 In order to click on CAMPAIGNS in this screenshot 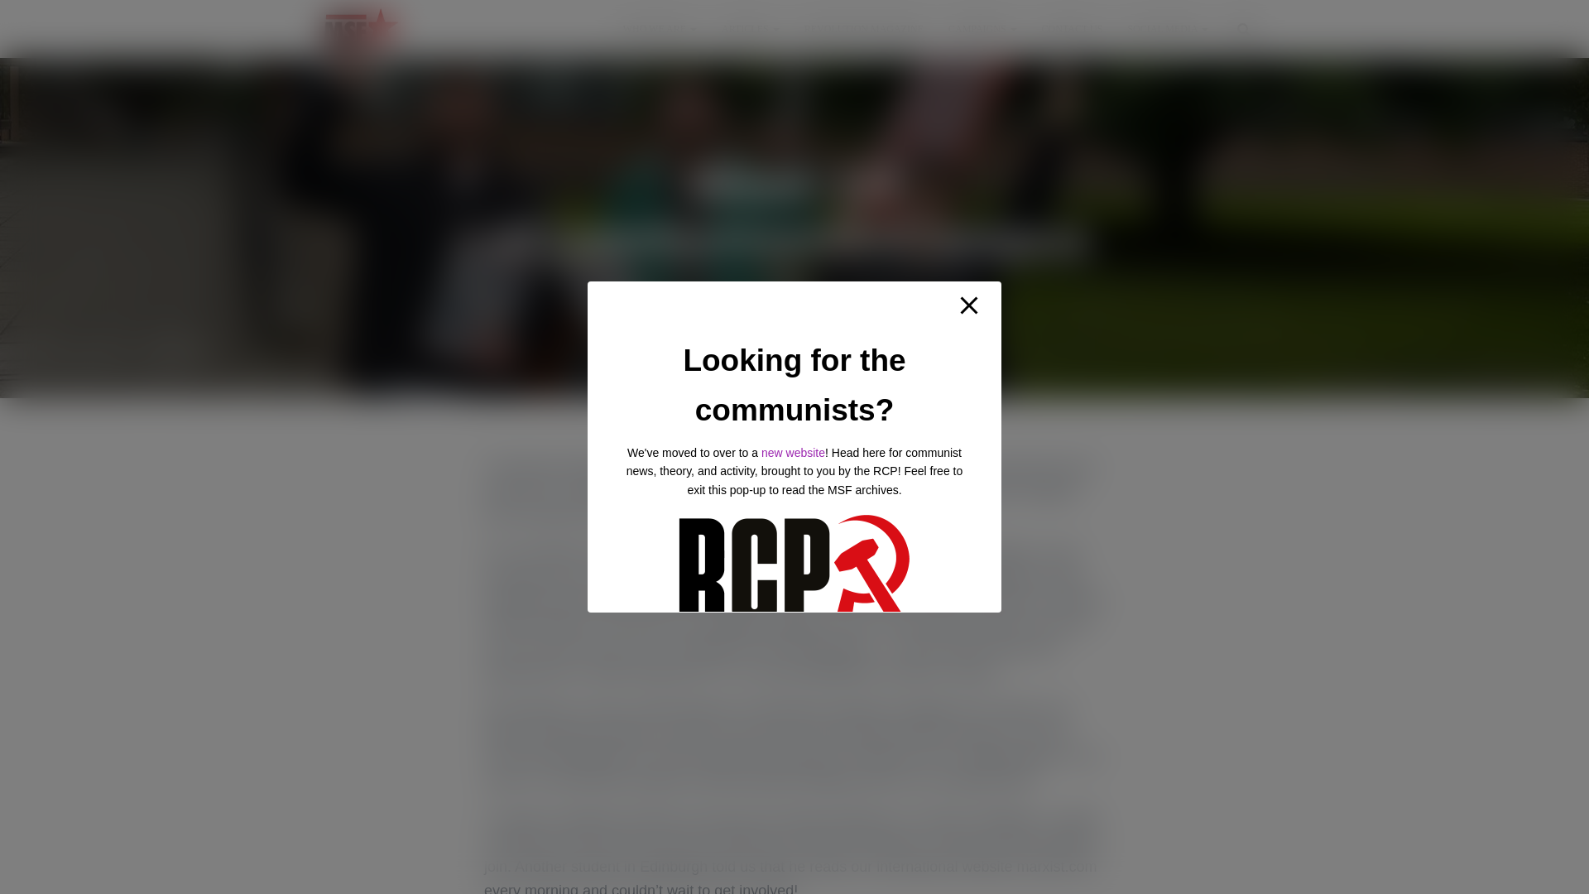, I will do `click(982, 28)`.